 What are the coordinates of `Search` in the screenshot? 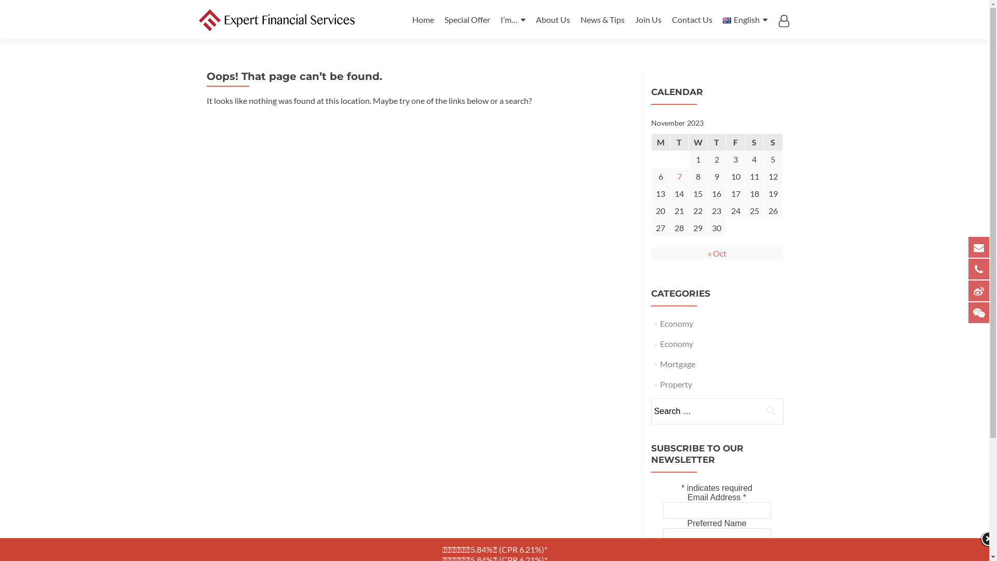 It's located at (771, 410).